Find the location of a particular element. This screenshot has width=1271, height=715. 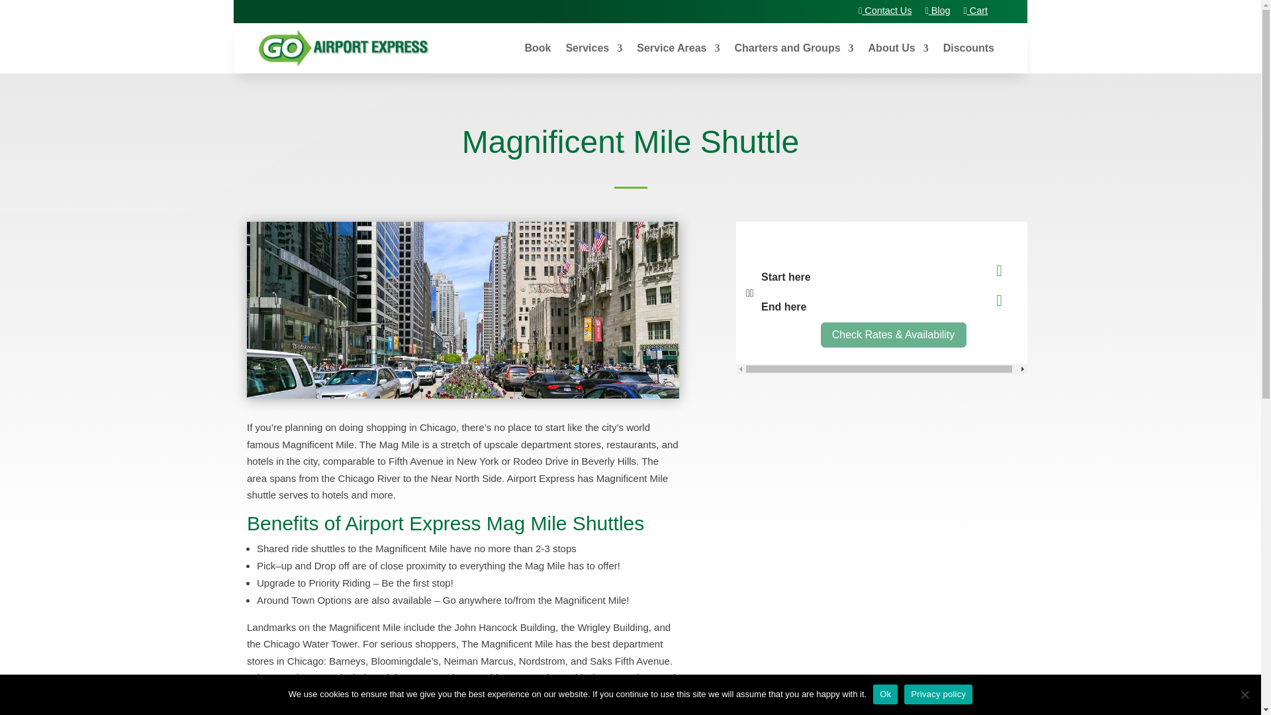

Chicago Transportation Services is located at coordinates (594, 48).